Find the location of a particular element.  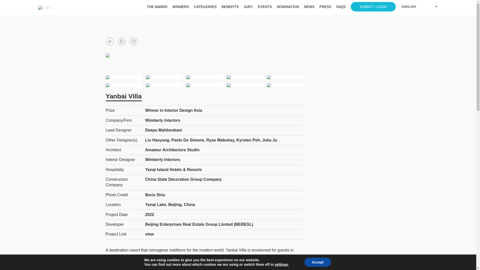

FAQS is located at coordinates (341, 6).